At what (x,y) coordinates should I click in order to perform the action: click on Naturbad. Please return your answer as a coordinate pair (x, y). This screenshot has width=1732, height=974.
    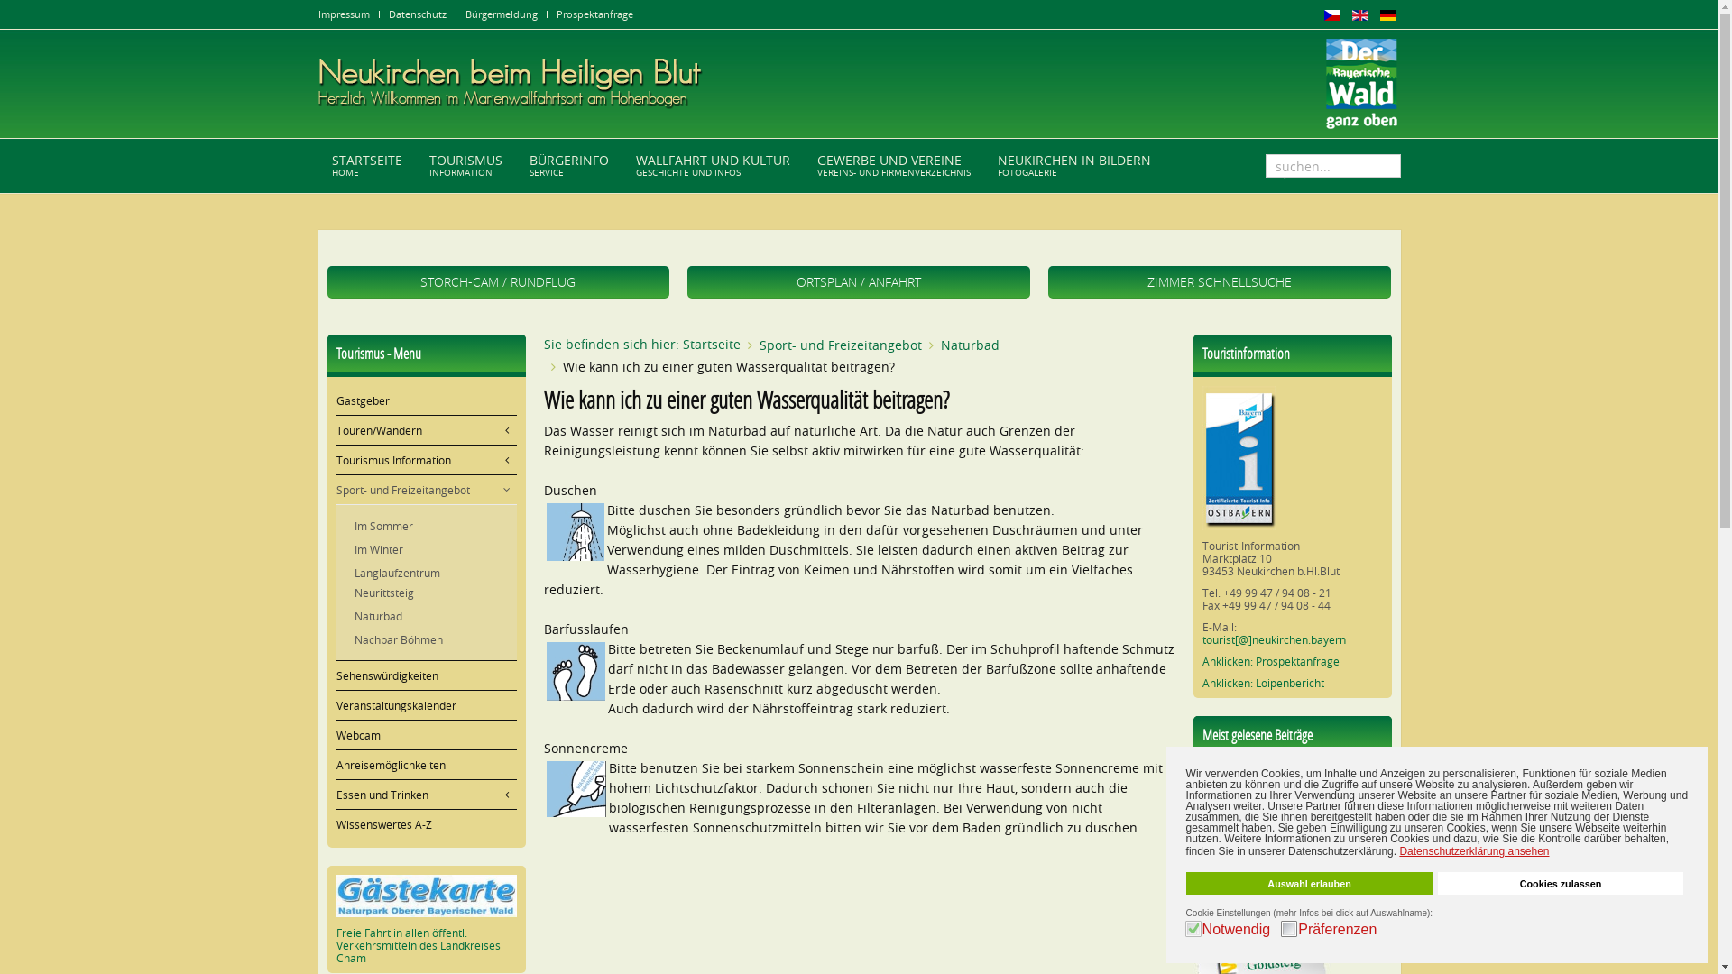
    Looking at the image, I should click on (969, 345).